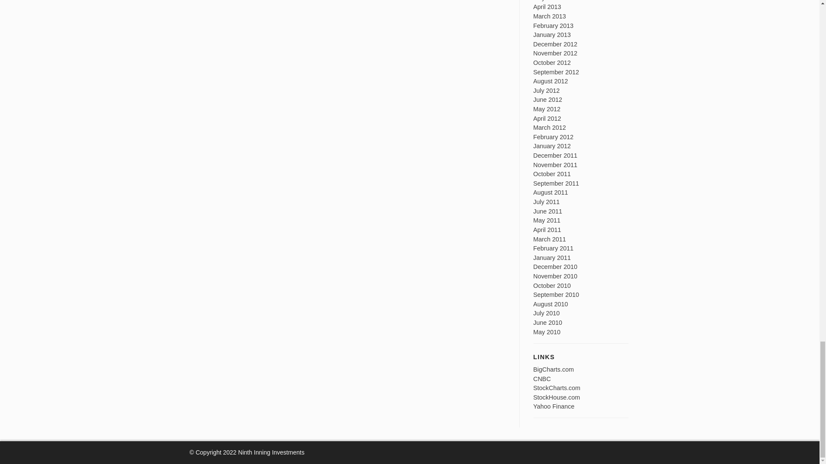 The image size is (826, 464). What do you see at coordinates (554, 406) in the screenshot?
I see `Yahoo Finance` at bounding box center [554, 406].